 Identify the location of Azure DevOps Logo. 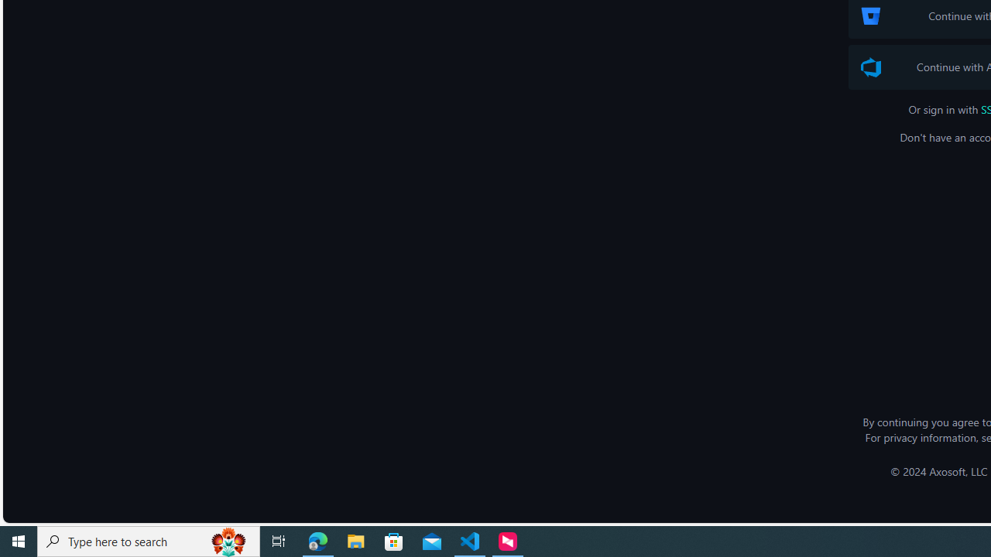
(870, 67).